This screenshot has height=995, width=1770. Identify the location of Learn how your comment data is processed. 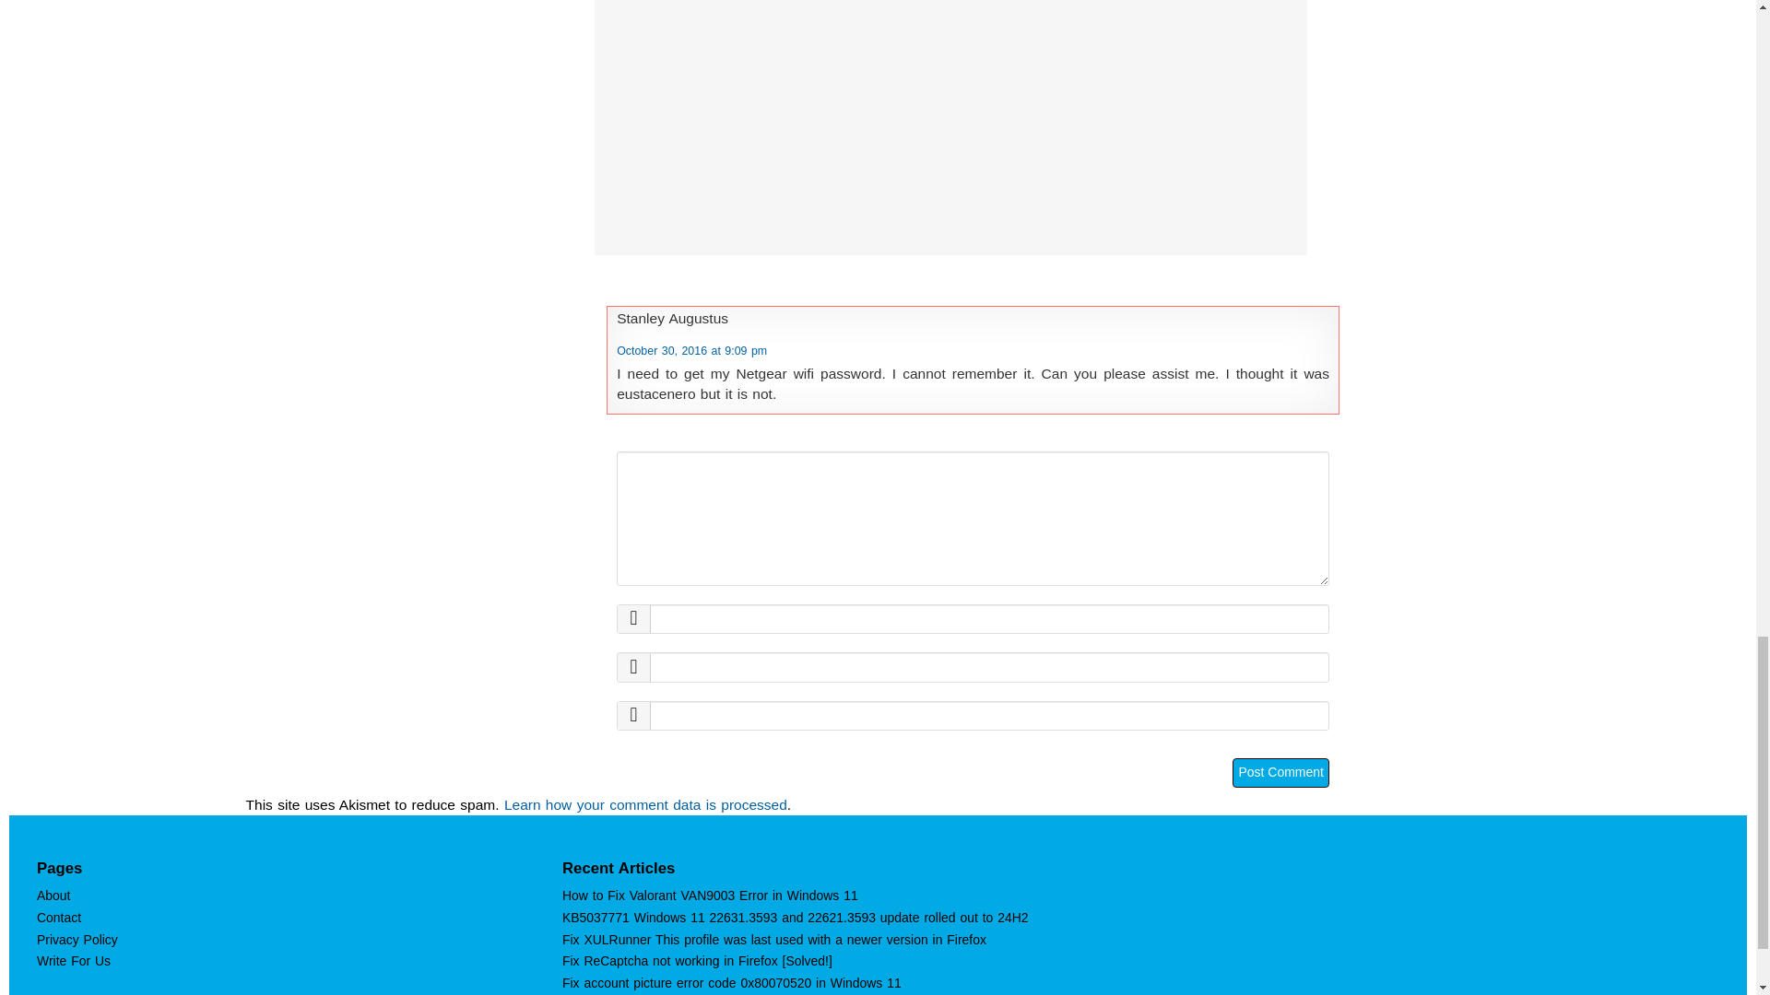
(645, 805).